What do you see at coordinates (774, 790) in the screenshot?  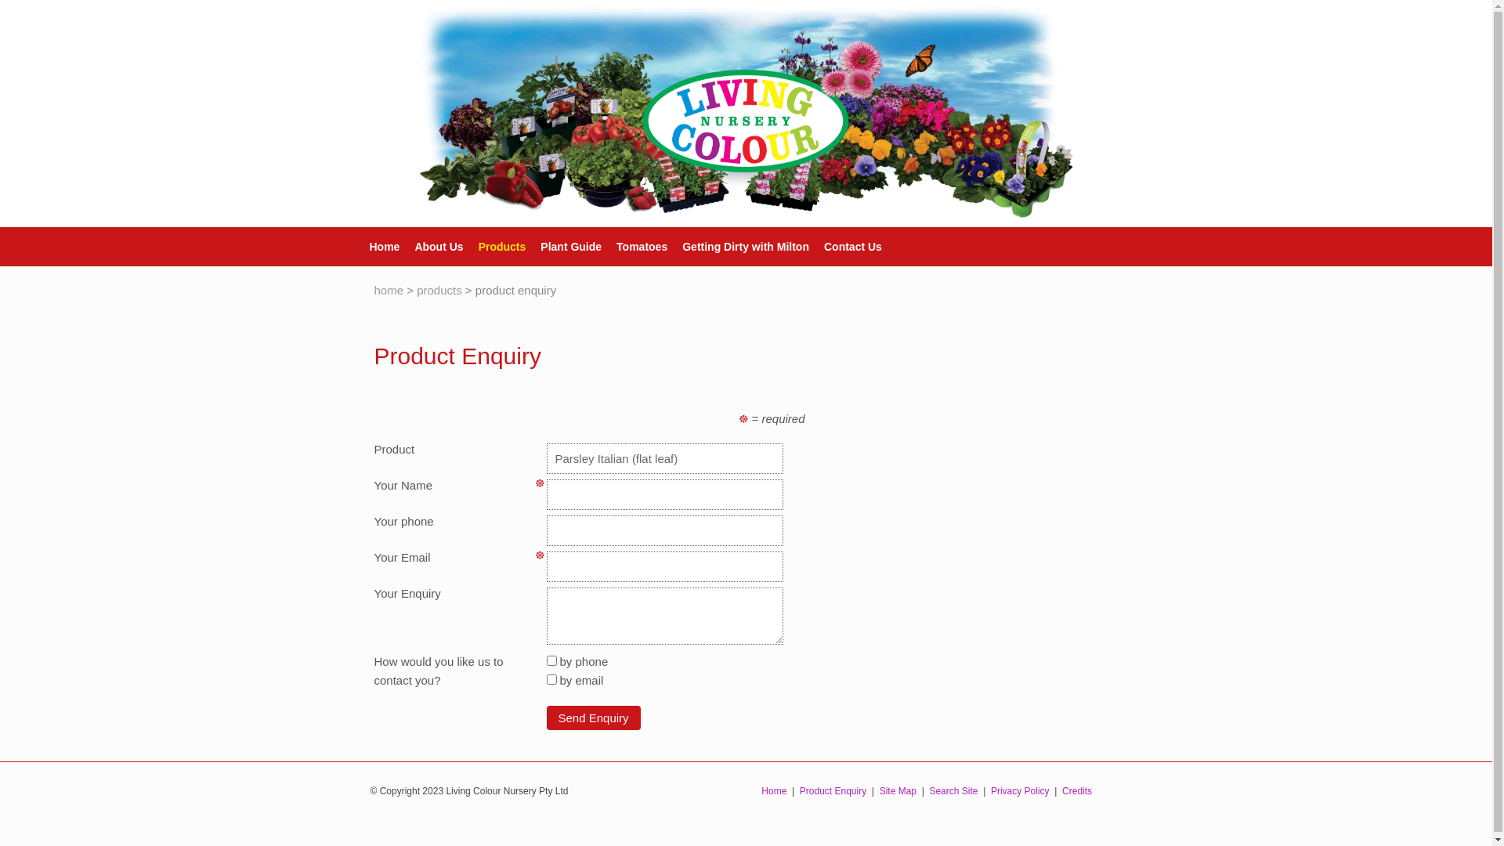 I see `Home` at bounding box center [774, 790].